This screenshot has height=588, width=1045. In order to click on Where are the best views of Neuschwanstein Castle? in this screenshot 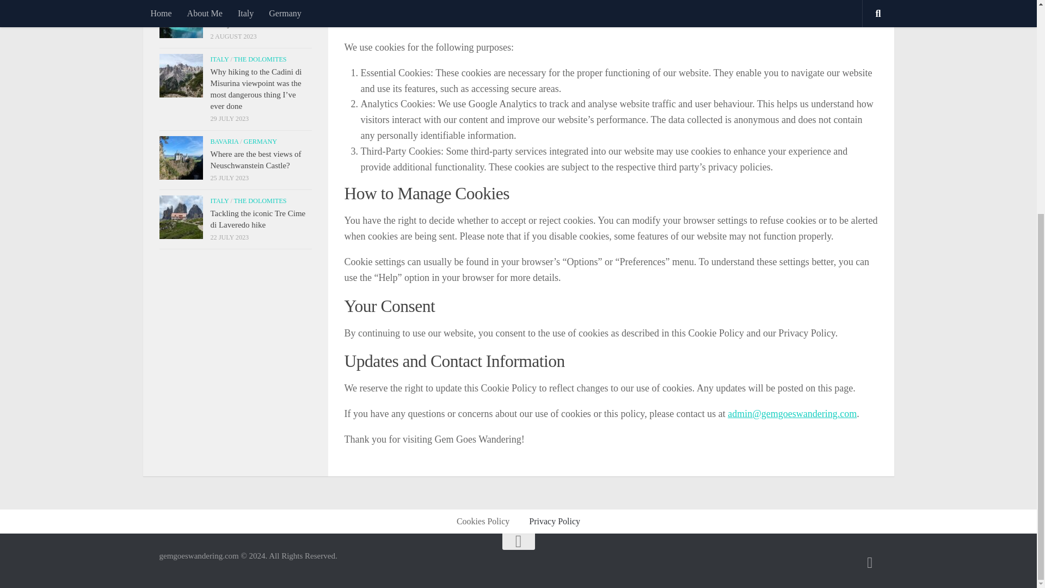, I will do `click(255, 160)`.